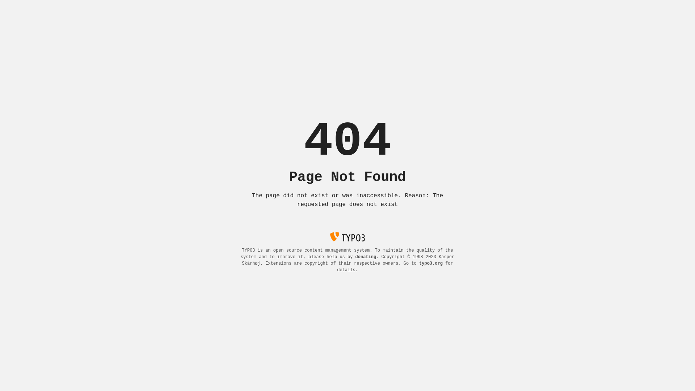 The height and width of the screenshot is (391, 695). I want to click on typo3.org, so click(431, 264).